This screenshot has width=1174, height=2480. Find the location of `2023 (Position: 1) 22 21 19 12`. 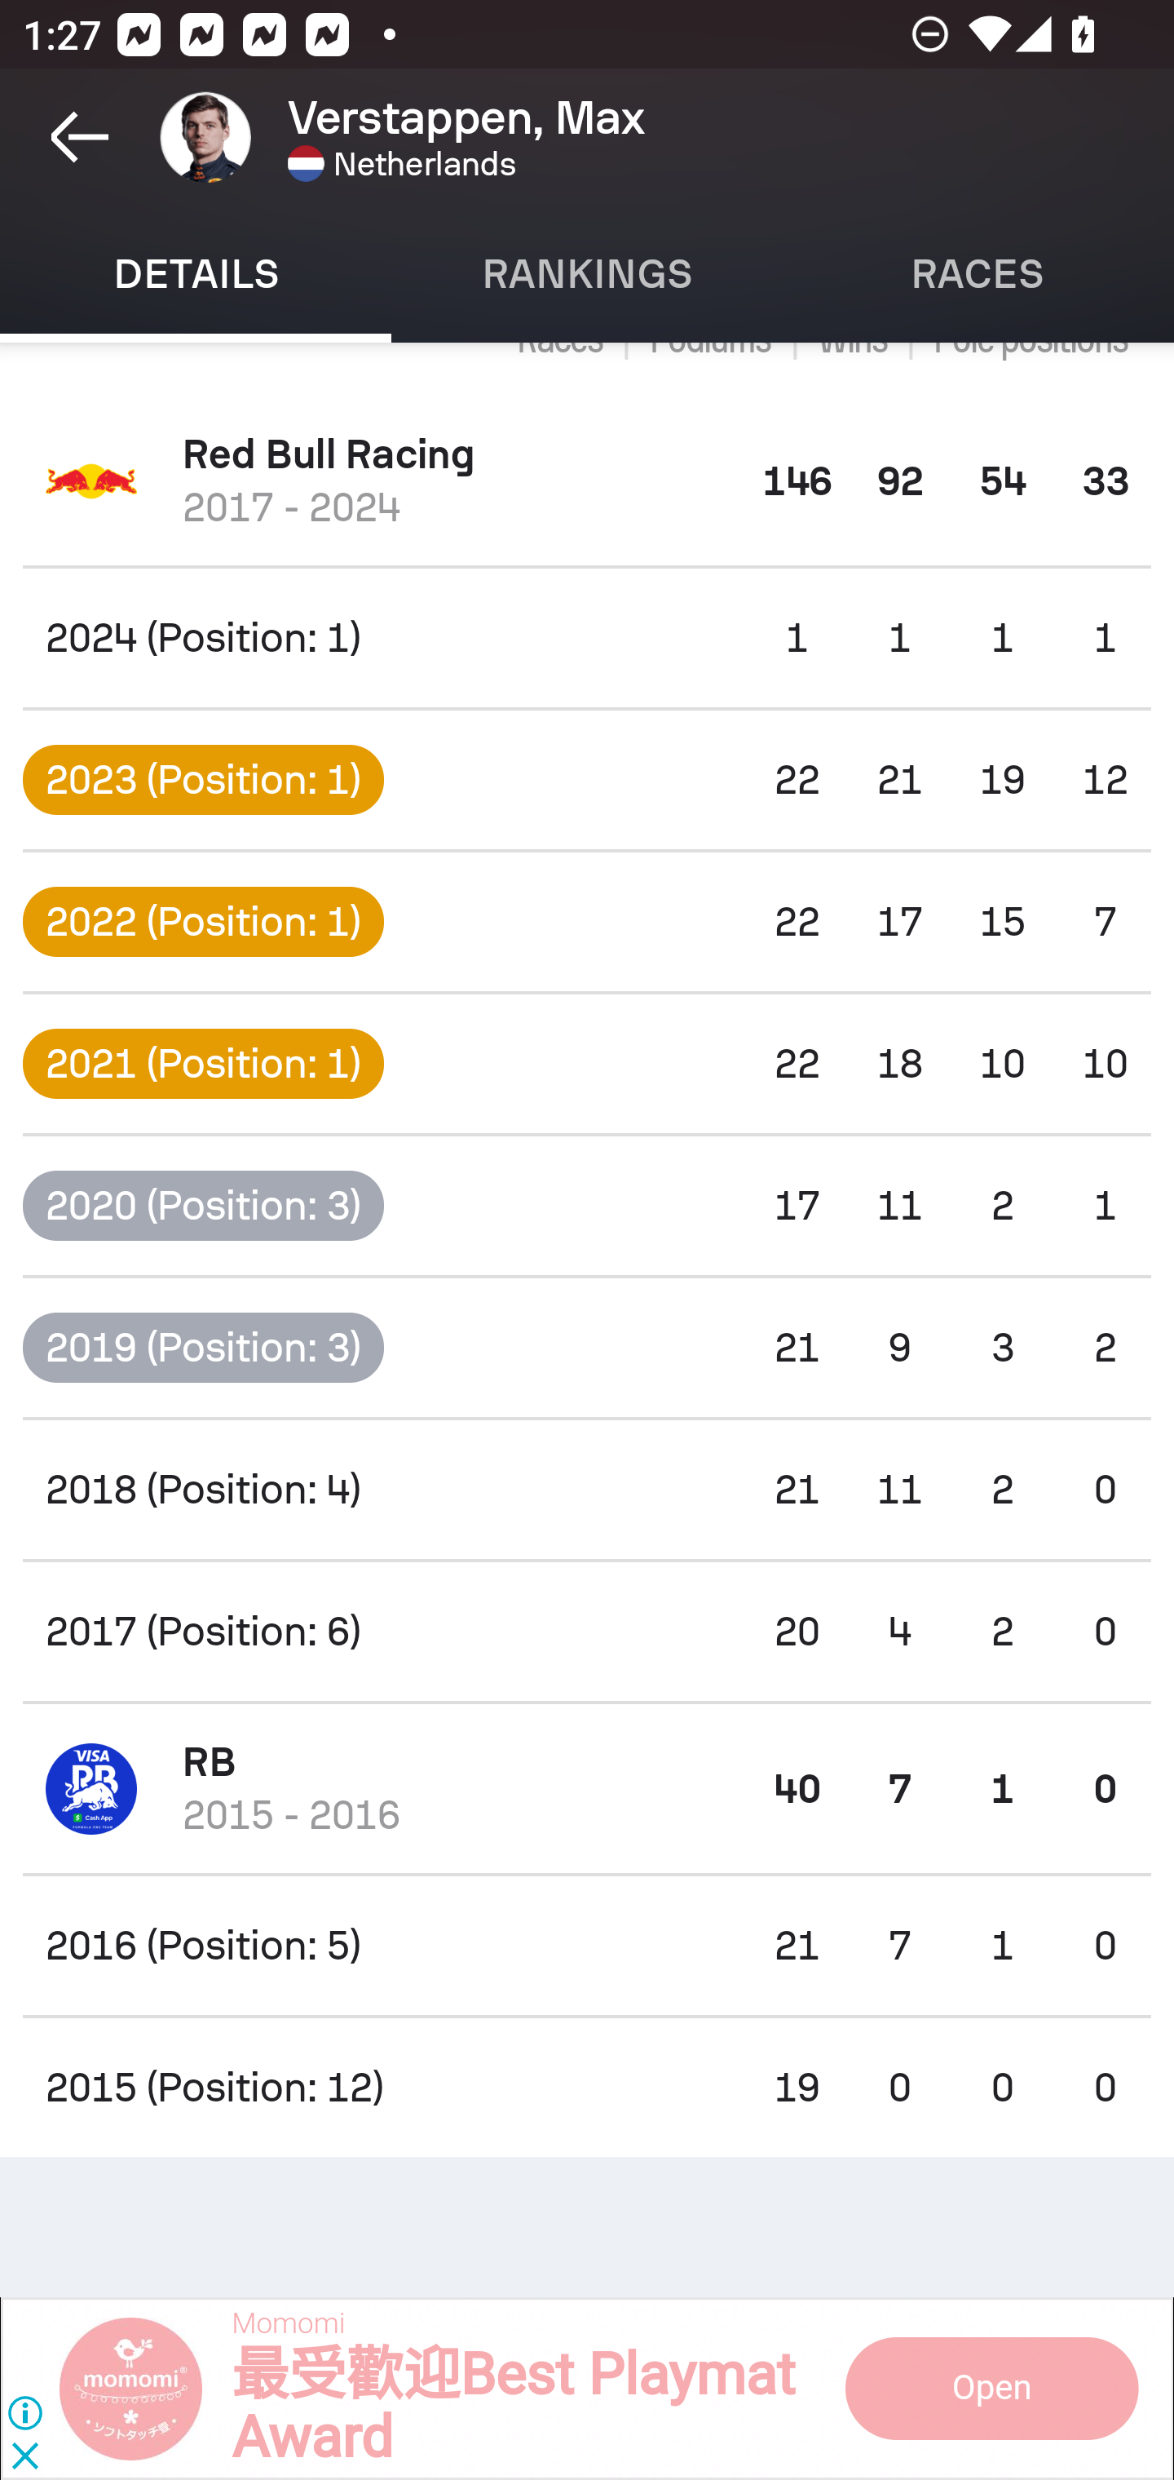

2023 (Position: 1) 22 21 19 12 is located at coordinates (587, 780).